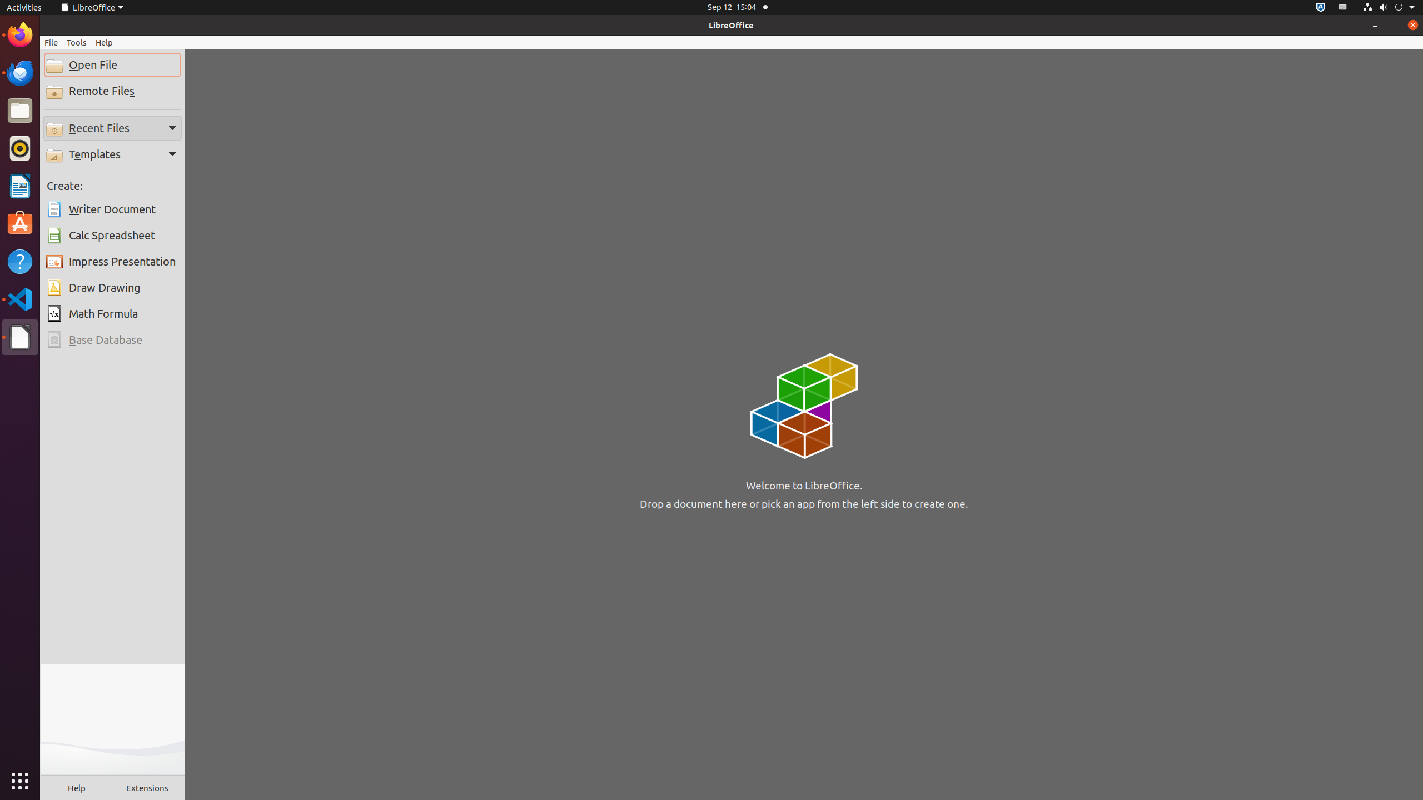 Image resolution: width=1423 pixels, height=800 pixels. Describe the element at coordinates (77, 42) in the screenshot. I see `Tools` at that location.